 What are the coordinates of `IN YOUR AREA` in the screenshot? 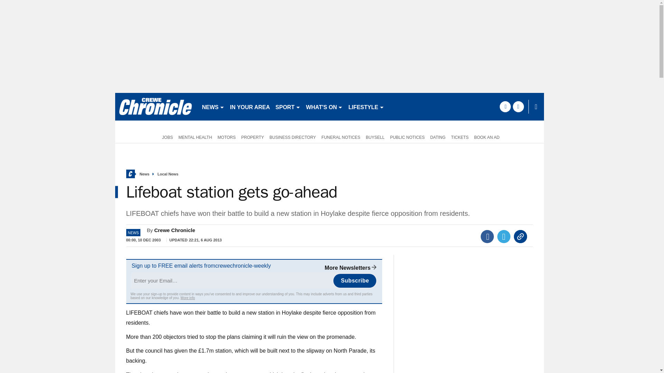 It's located at (250, 106).